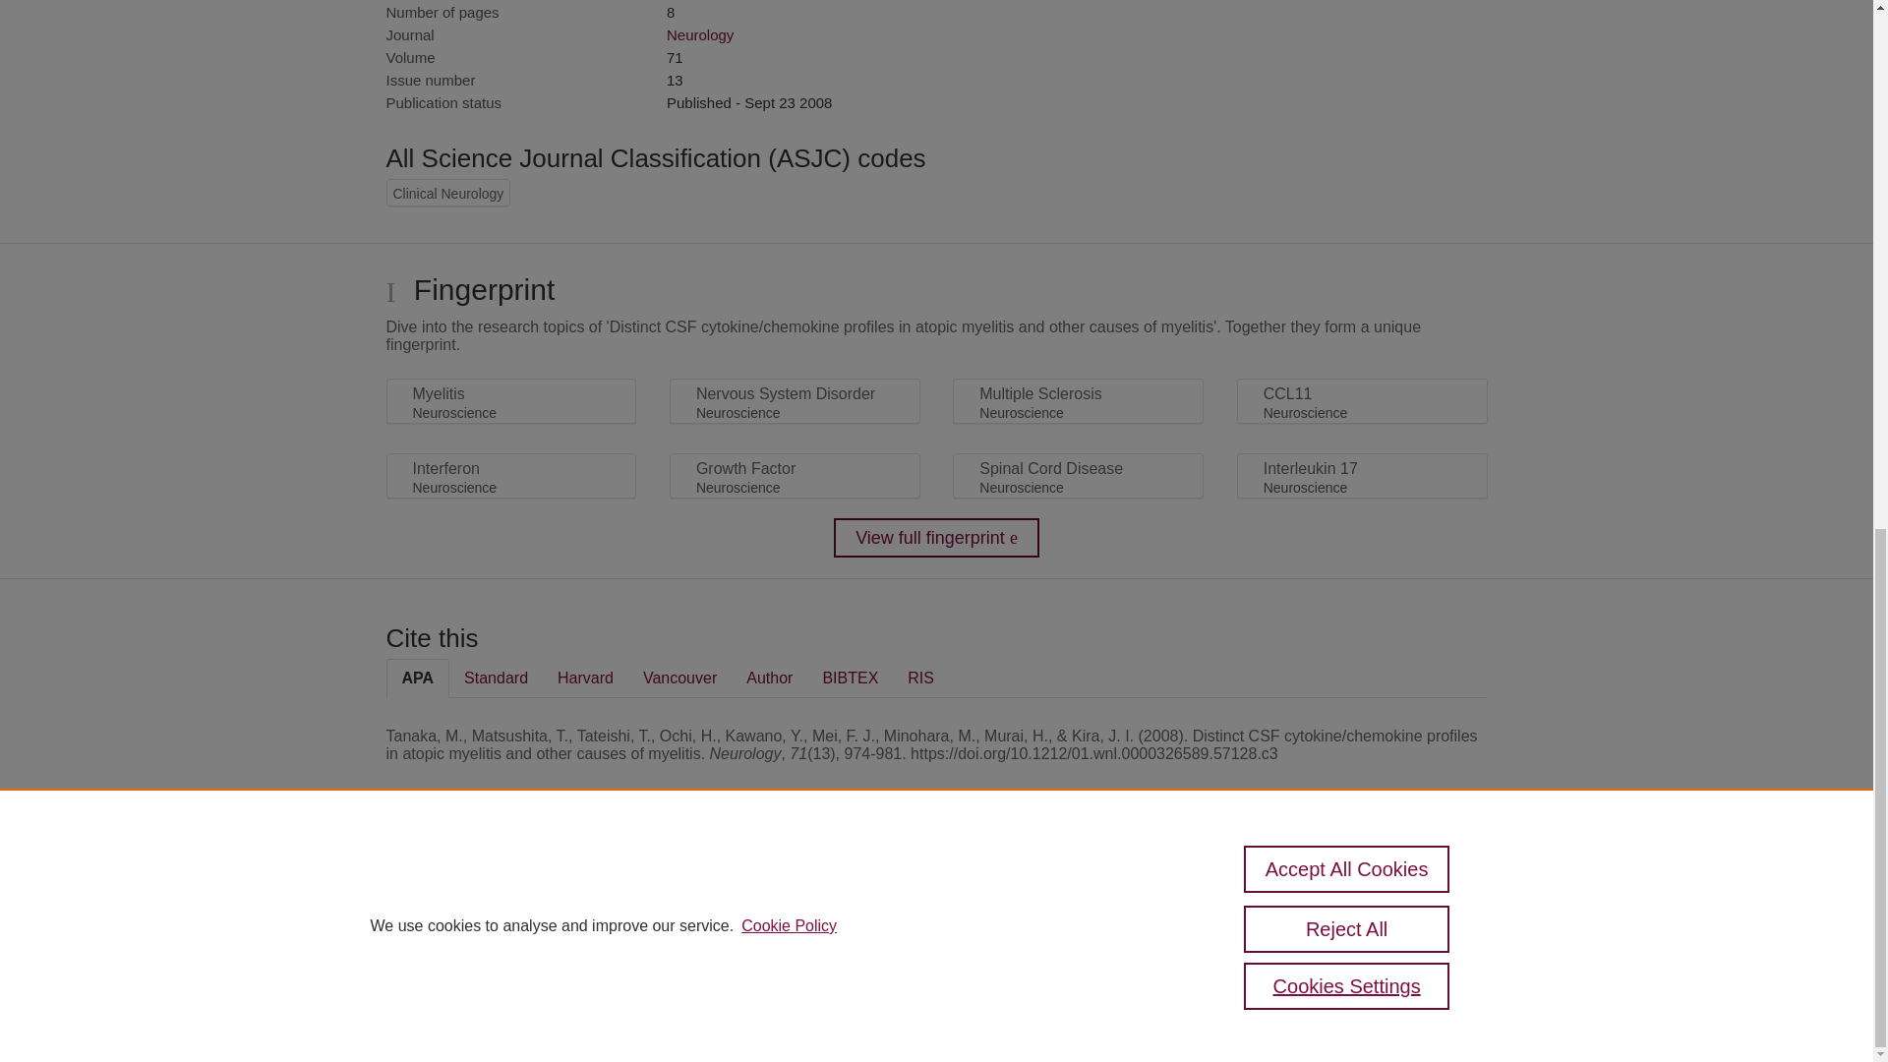 This screenshot has width=1888, height=1062. Describe the element at coordinates (936, 538) in the screenshot. I see `View full fingerprint` at that location.